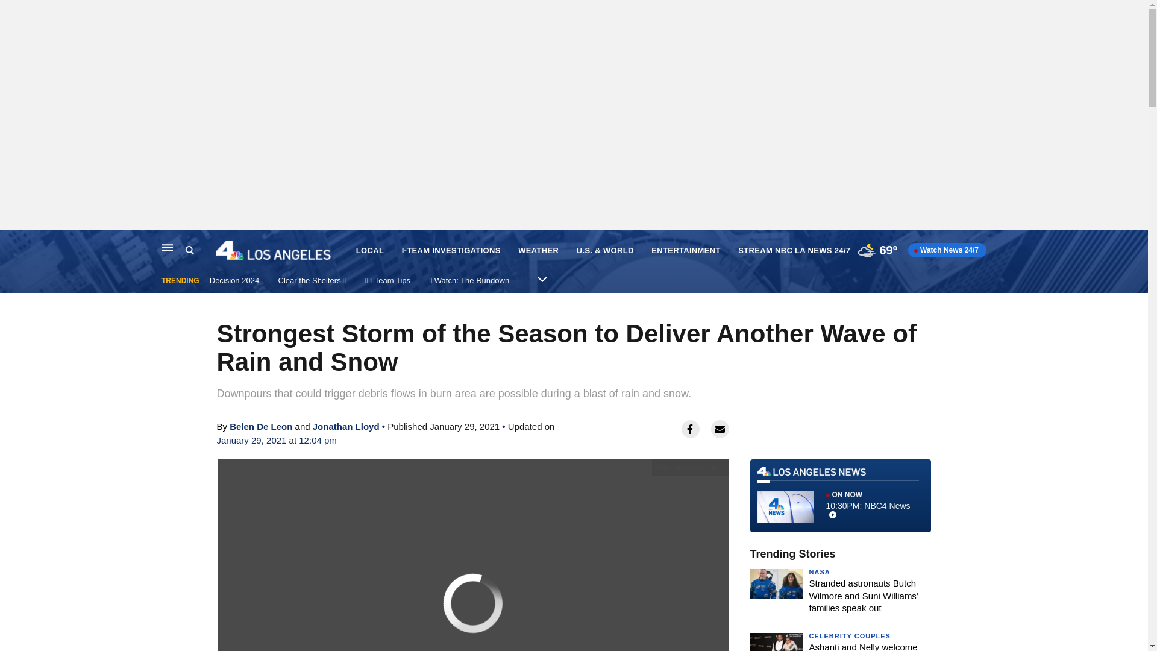 This screenshot has width=1157, height=651. What do you see at coordinates (542, 278) in the screenshot?
I see `Expand` at bounding box center [542, 278].